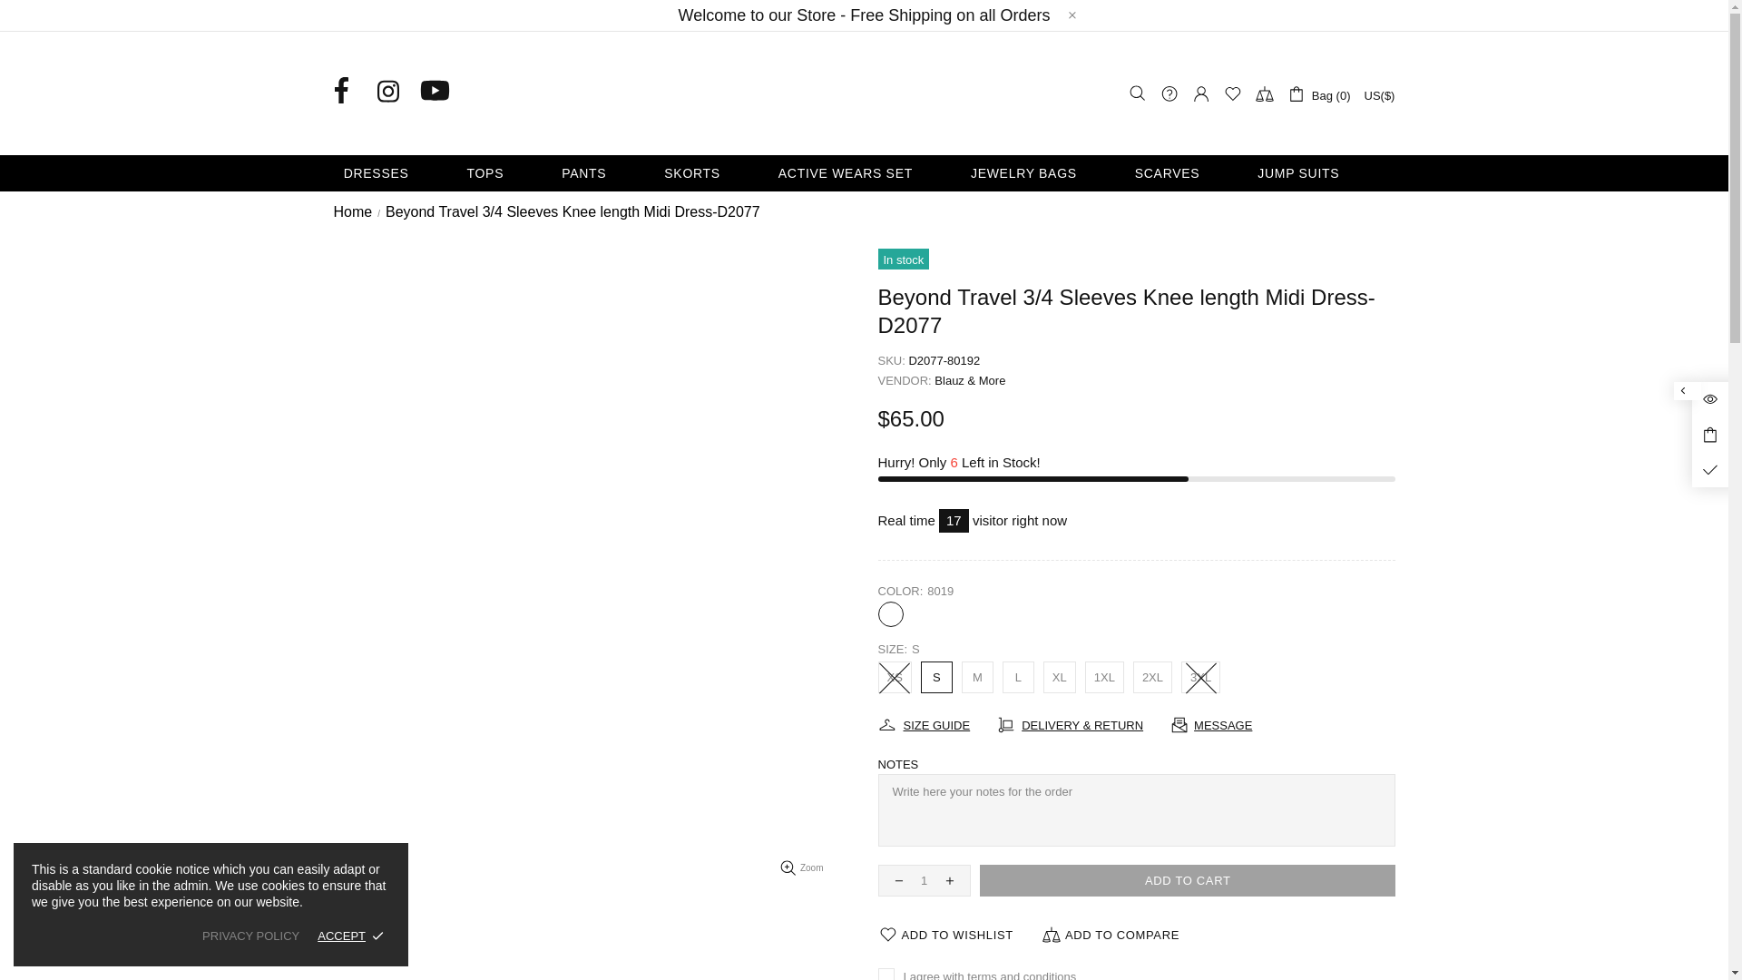  I want to click on ADD TO CART, so click(1187, 880).